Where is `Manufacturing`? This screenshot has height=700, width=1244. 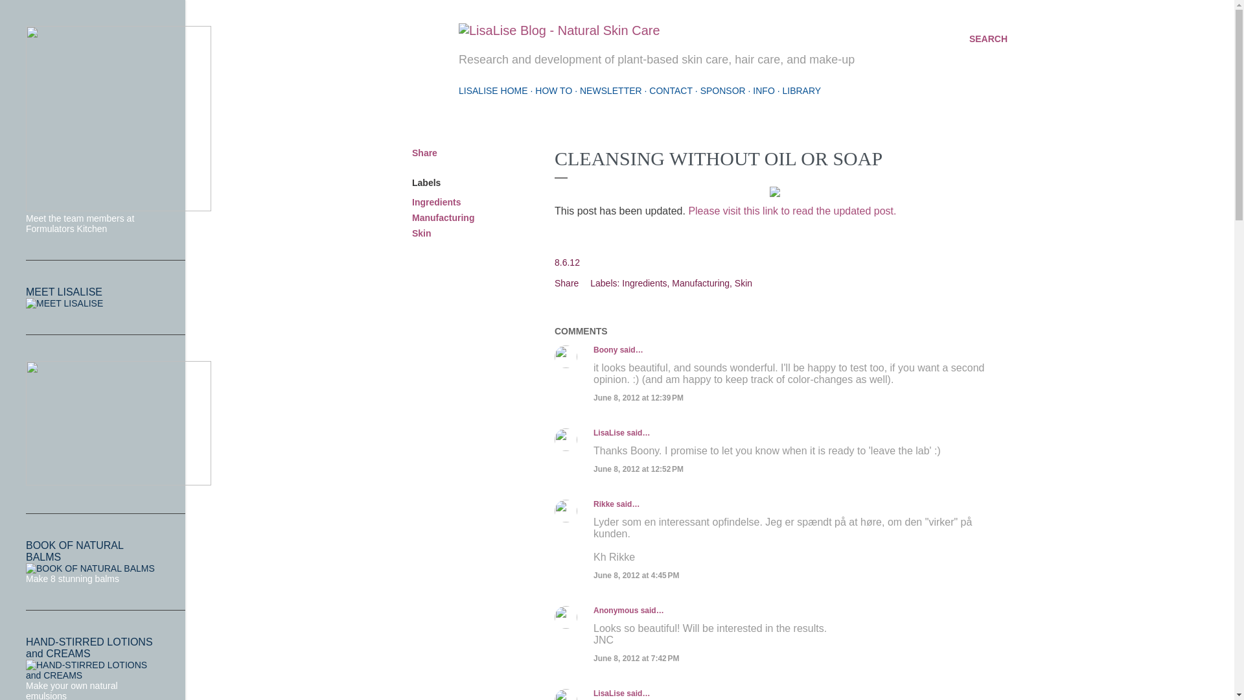 Manufacturing is located at coordinates (702, 283).